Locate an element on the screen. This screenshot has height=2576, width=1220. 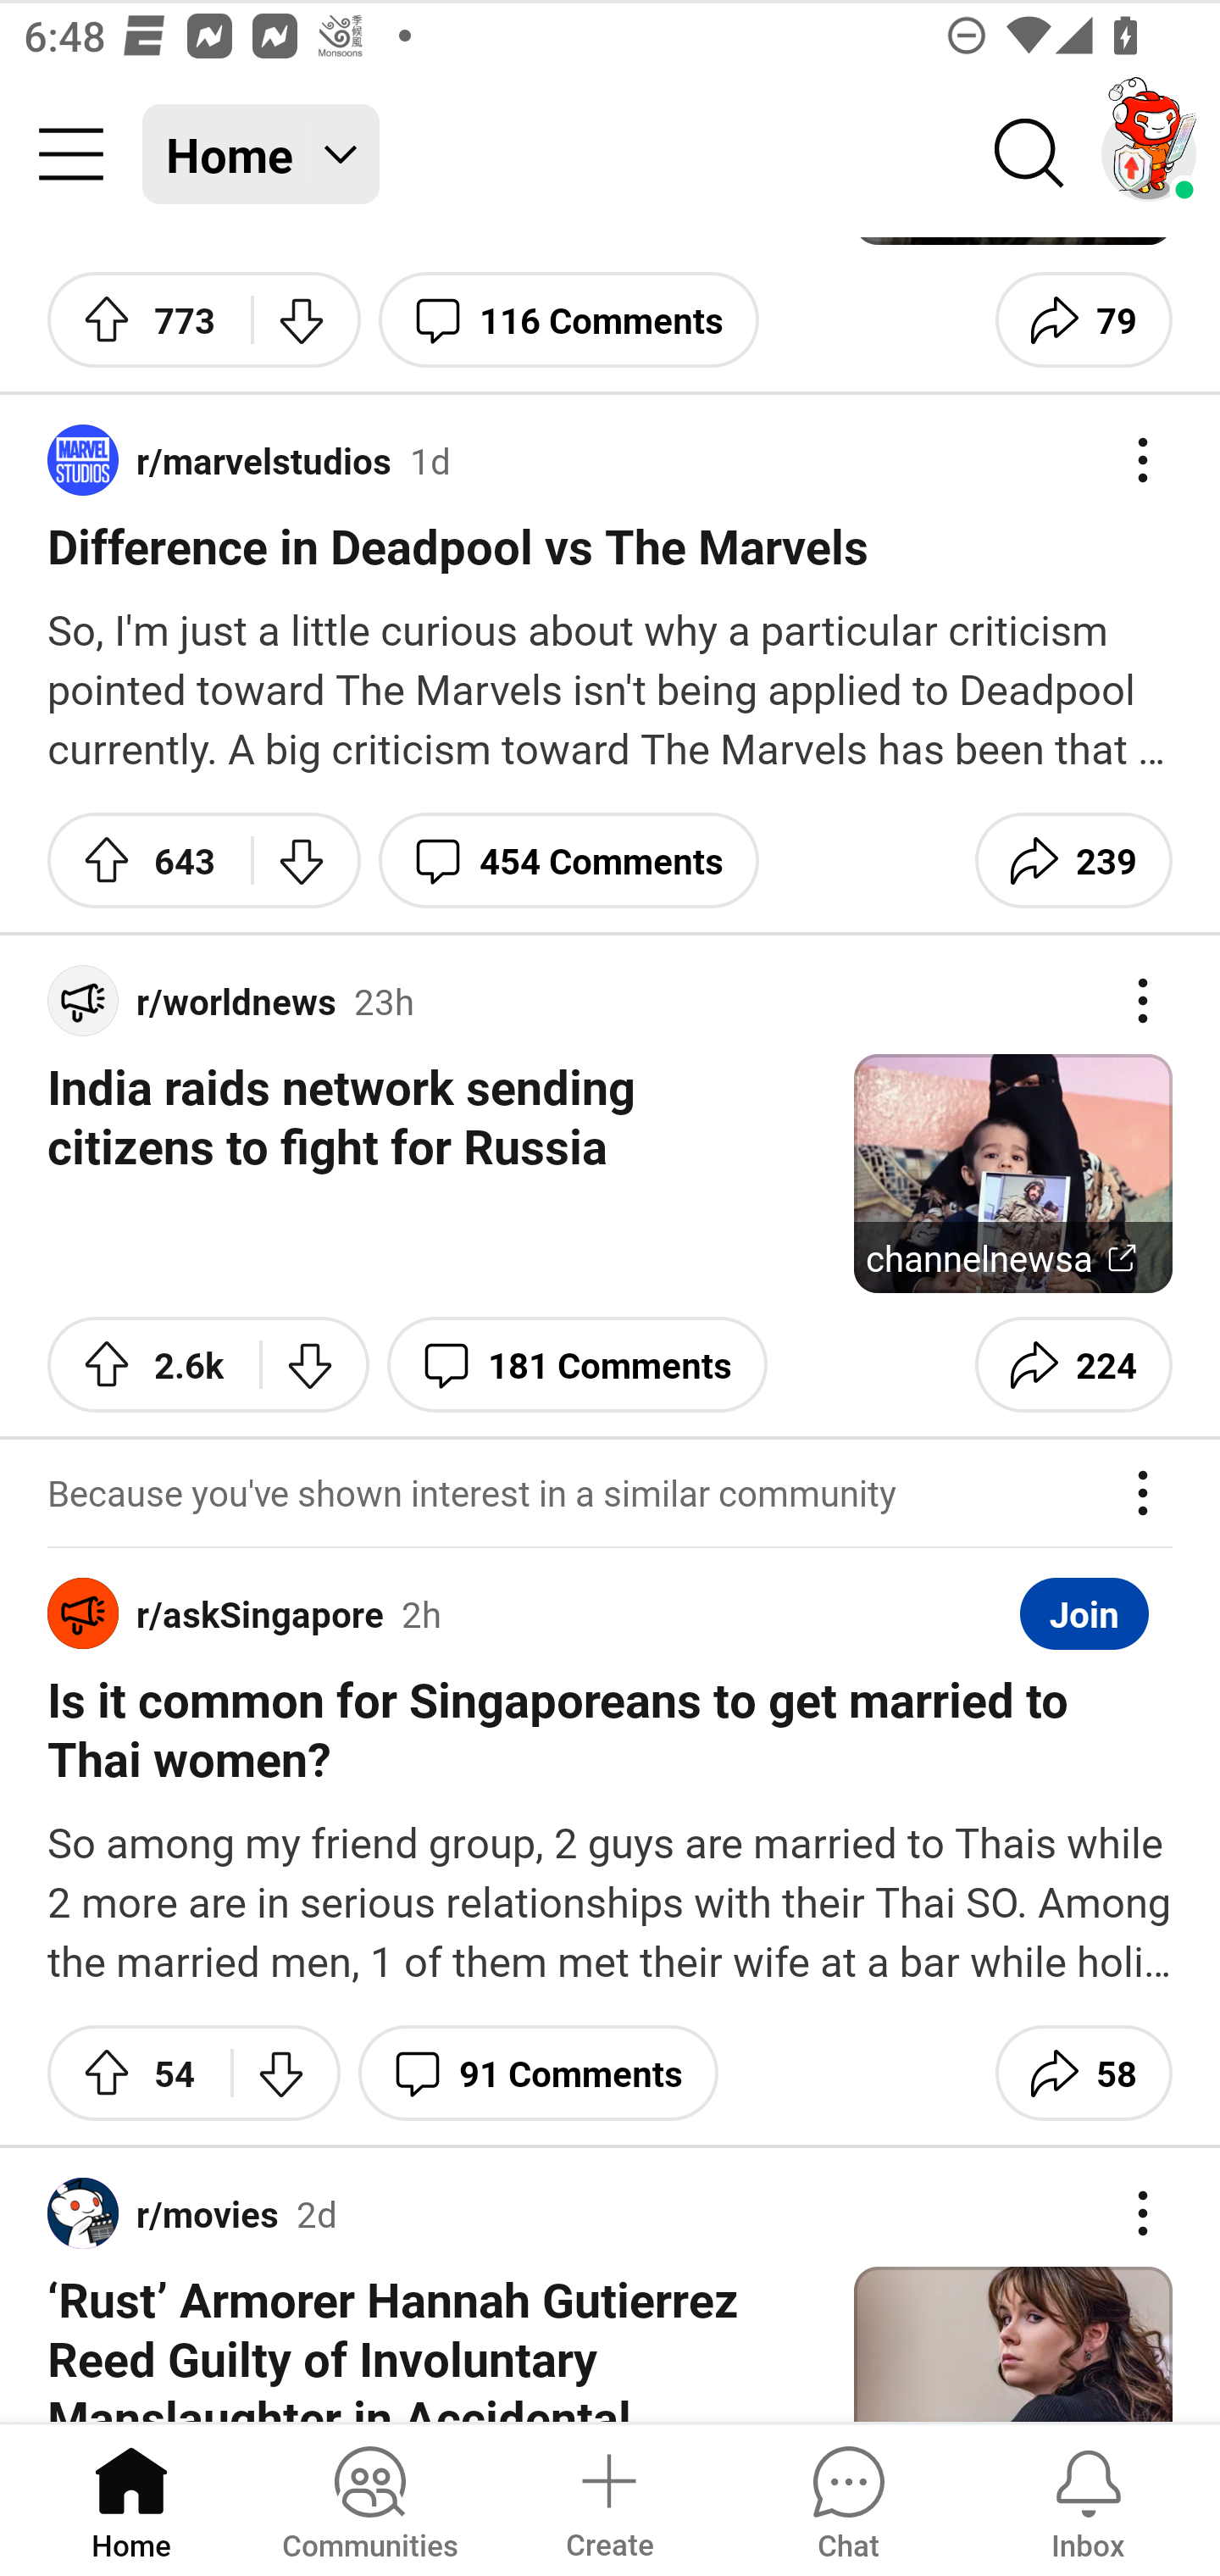
Communities is located at coordinates (369, 2498).